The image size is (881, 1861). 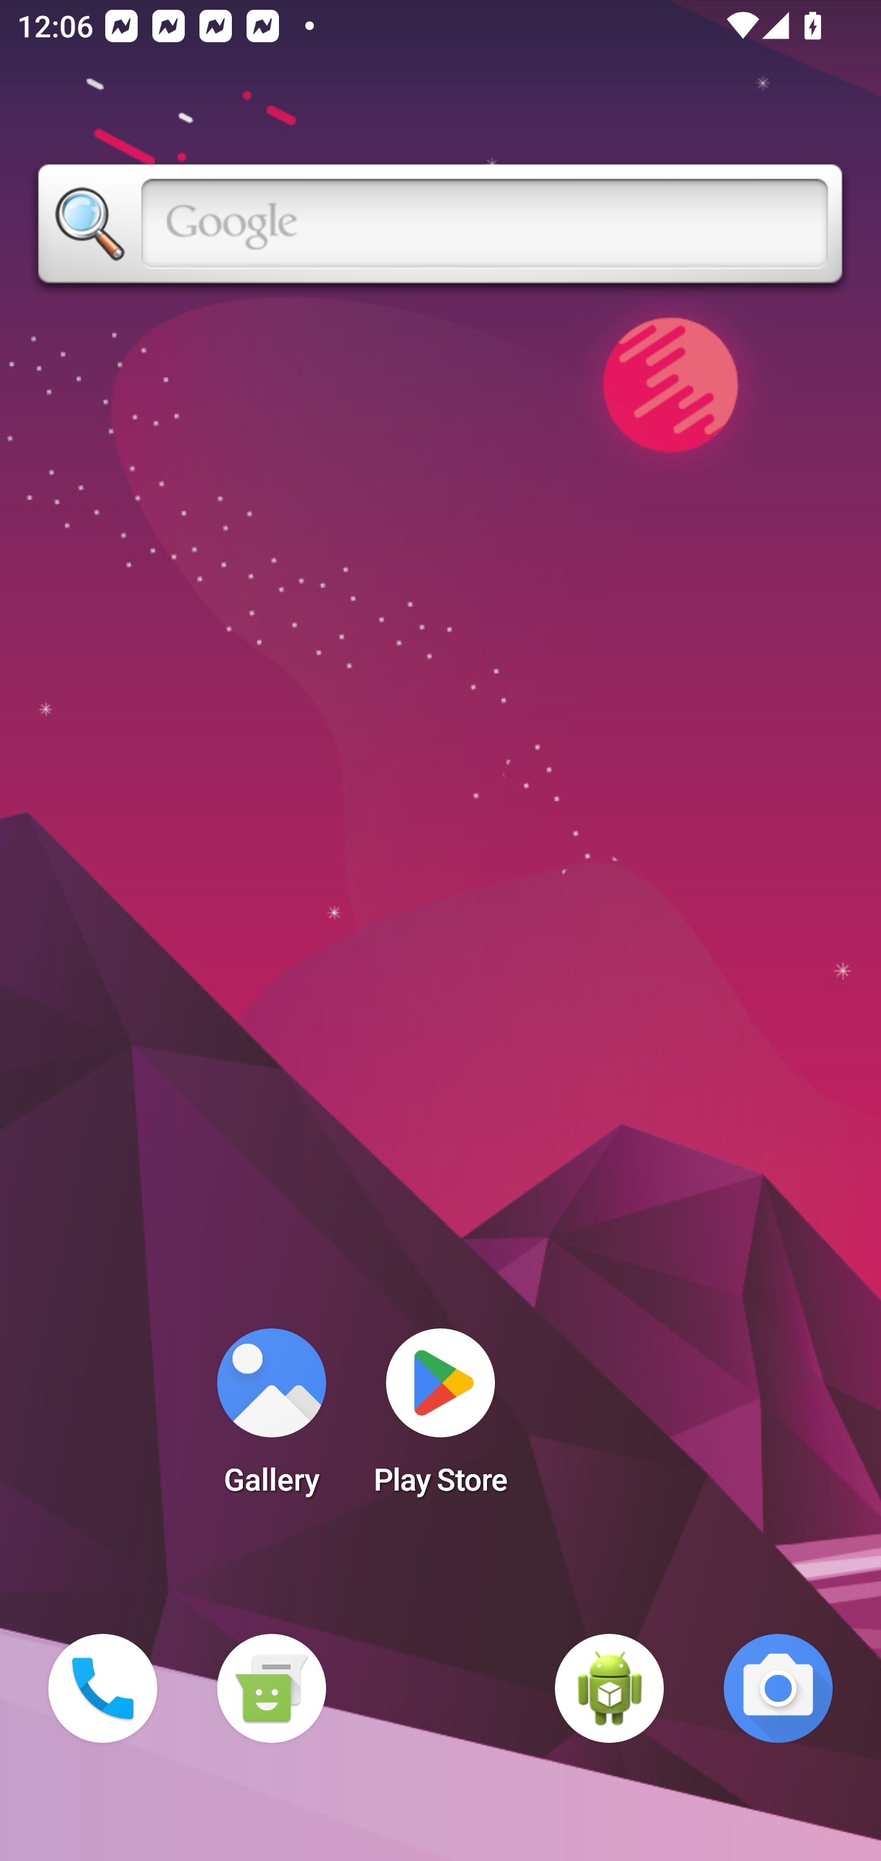 What do you see at coordinates (778, 1688) in the screenshot?
I see `Camera` at bounding box center [778, 1688].